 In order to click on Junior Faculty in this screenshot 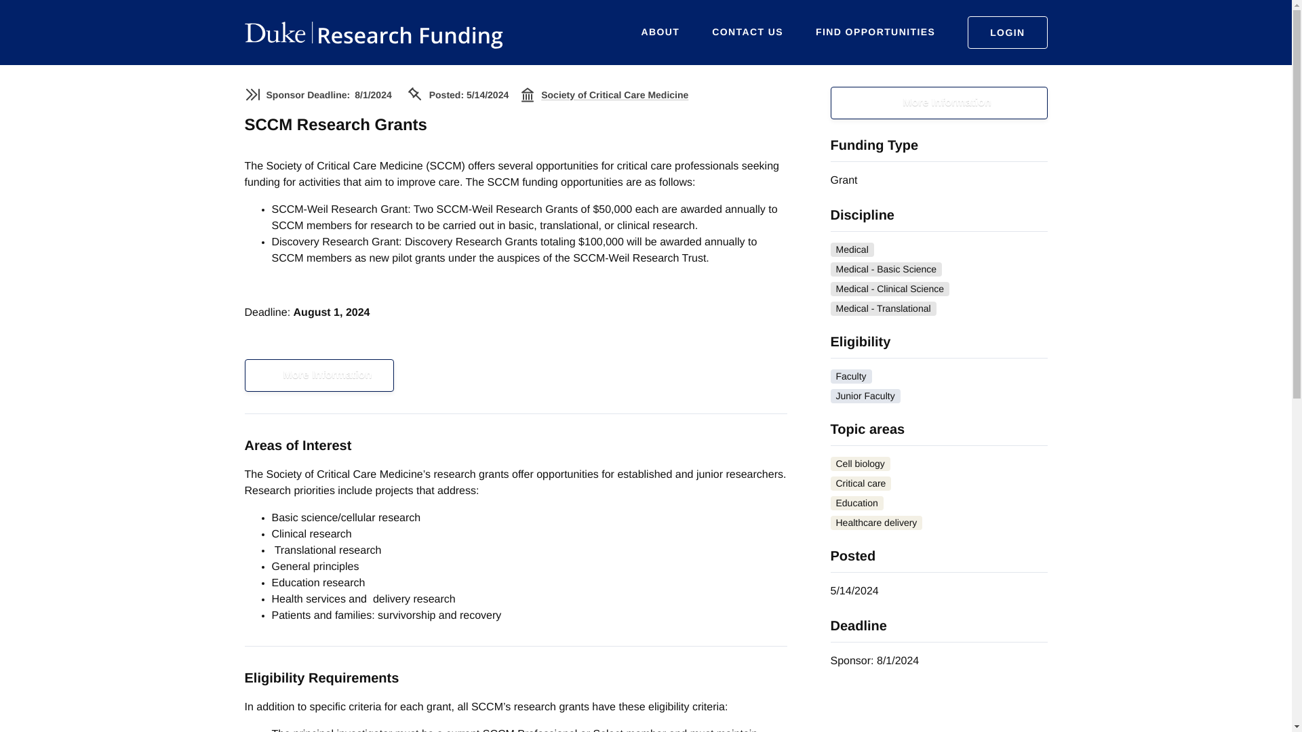, I will do `click(865, 396)`.